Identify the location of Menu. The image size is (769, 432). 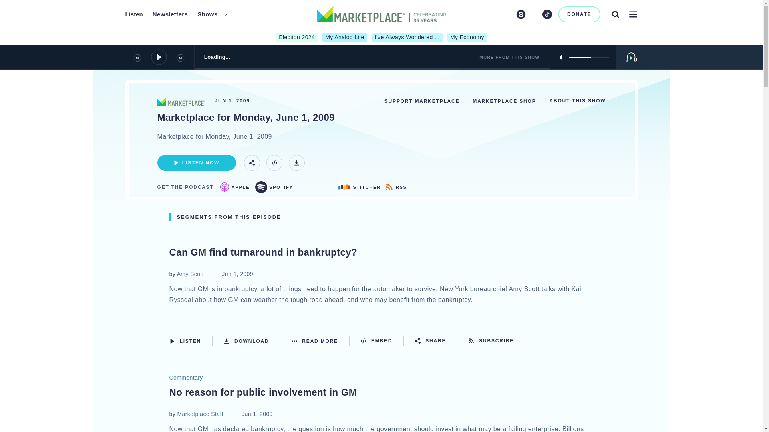
(633, 14).